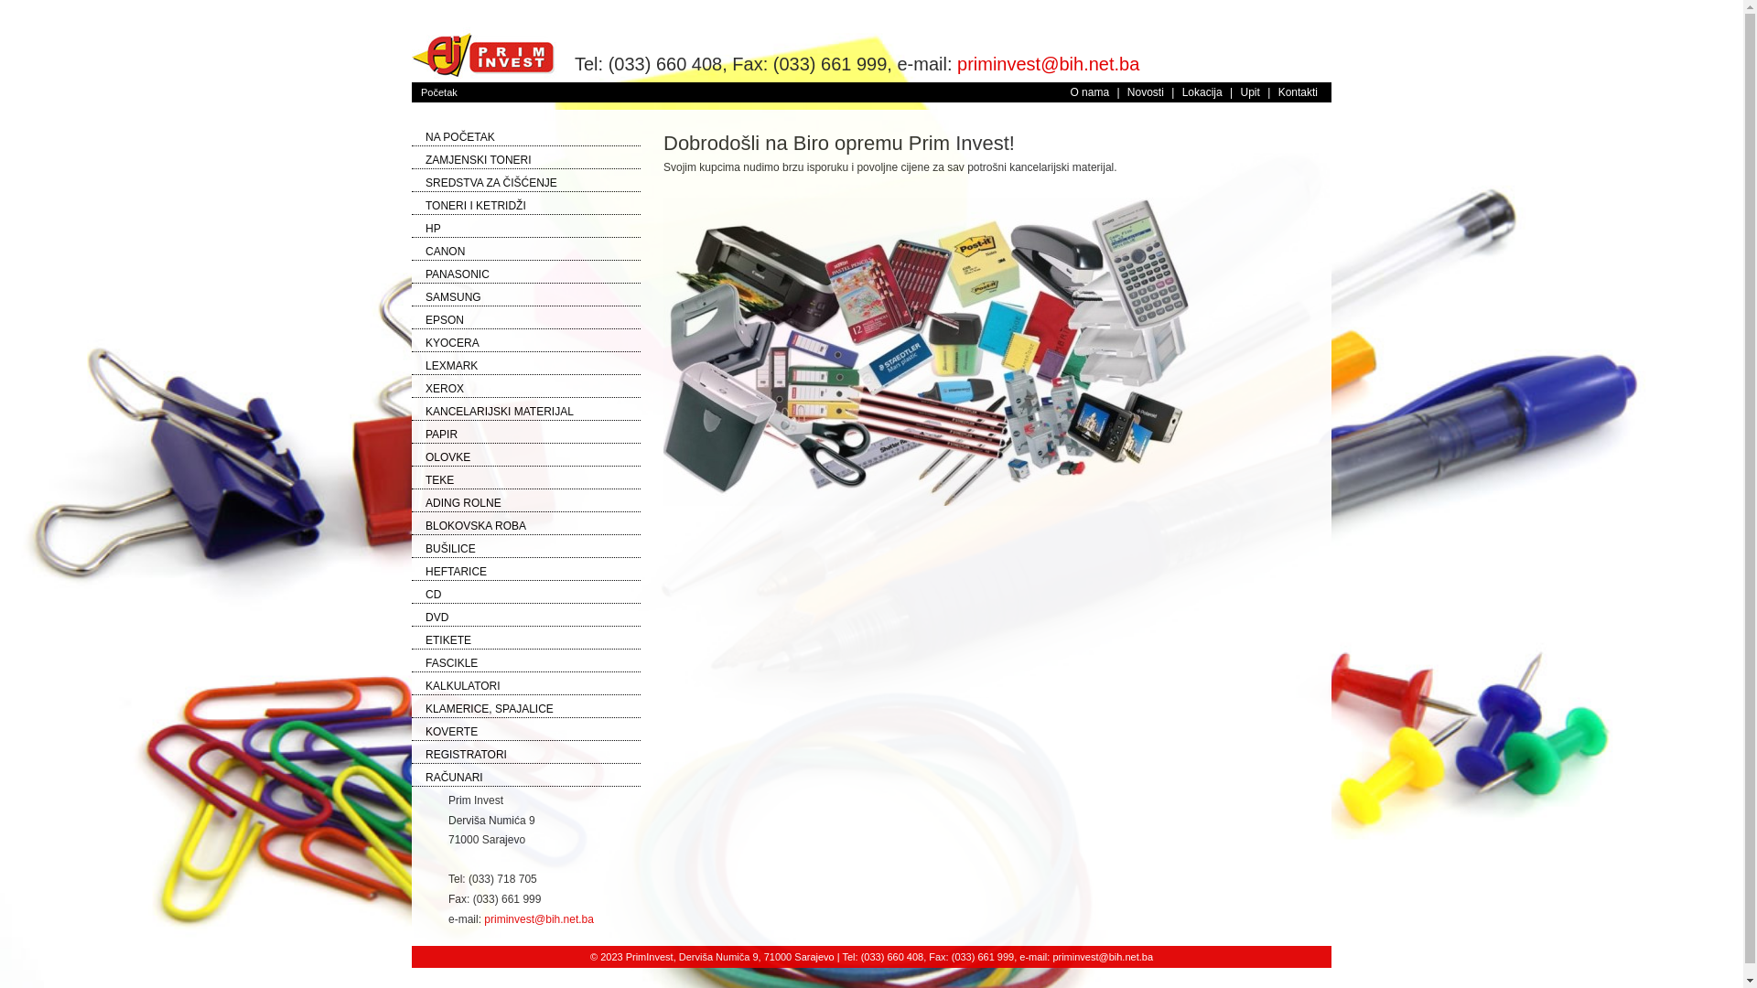  Describe the element at coordinates (1089, 92) in the screenshot. I see `O nama` at that location.